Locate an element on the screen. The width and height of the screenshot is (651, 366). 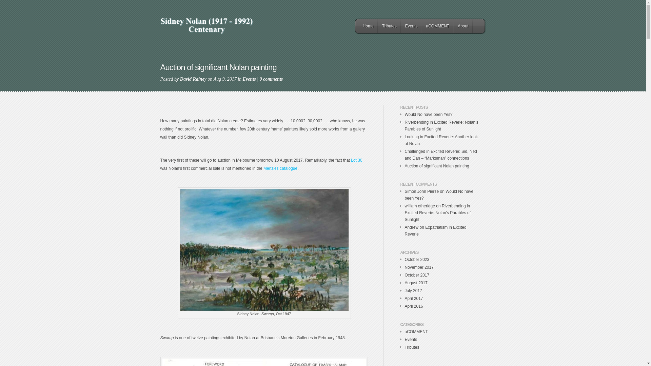
Menzies catalogue is located at coordinates (280, 168).